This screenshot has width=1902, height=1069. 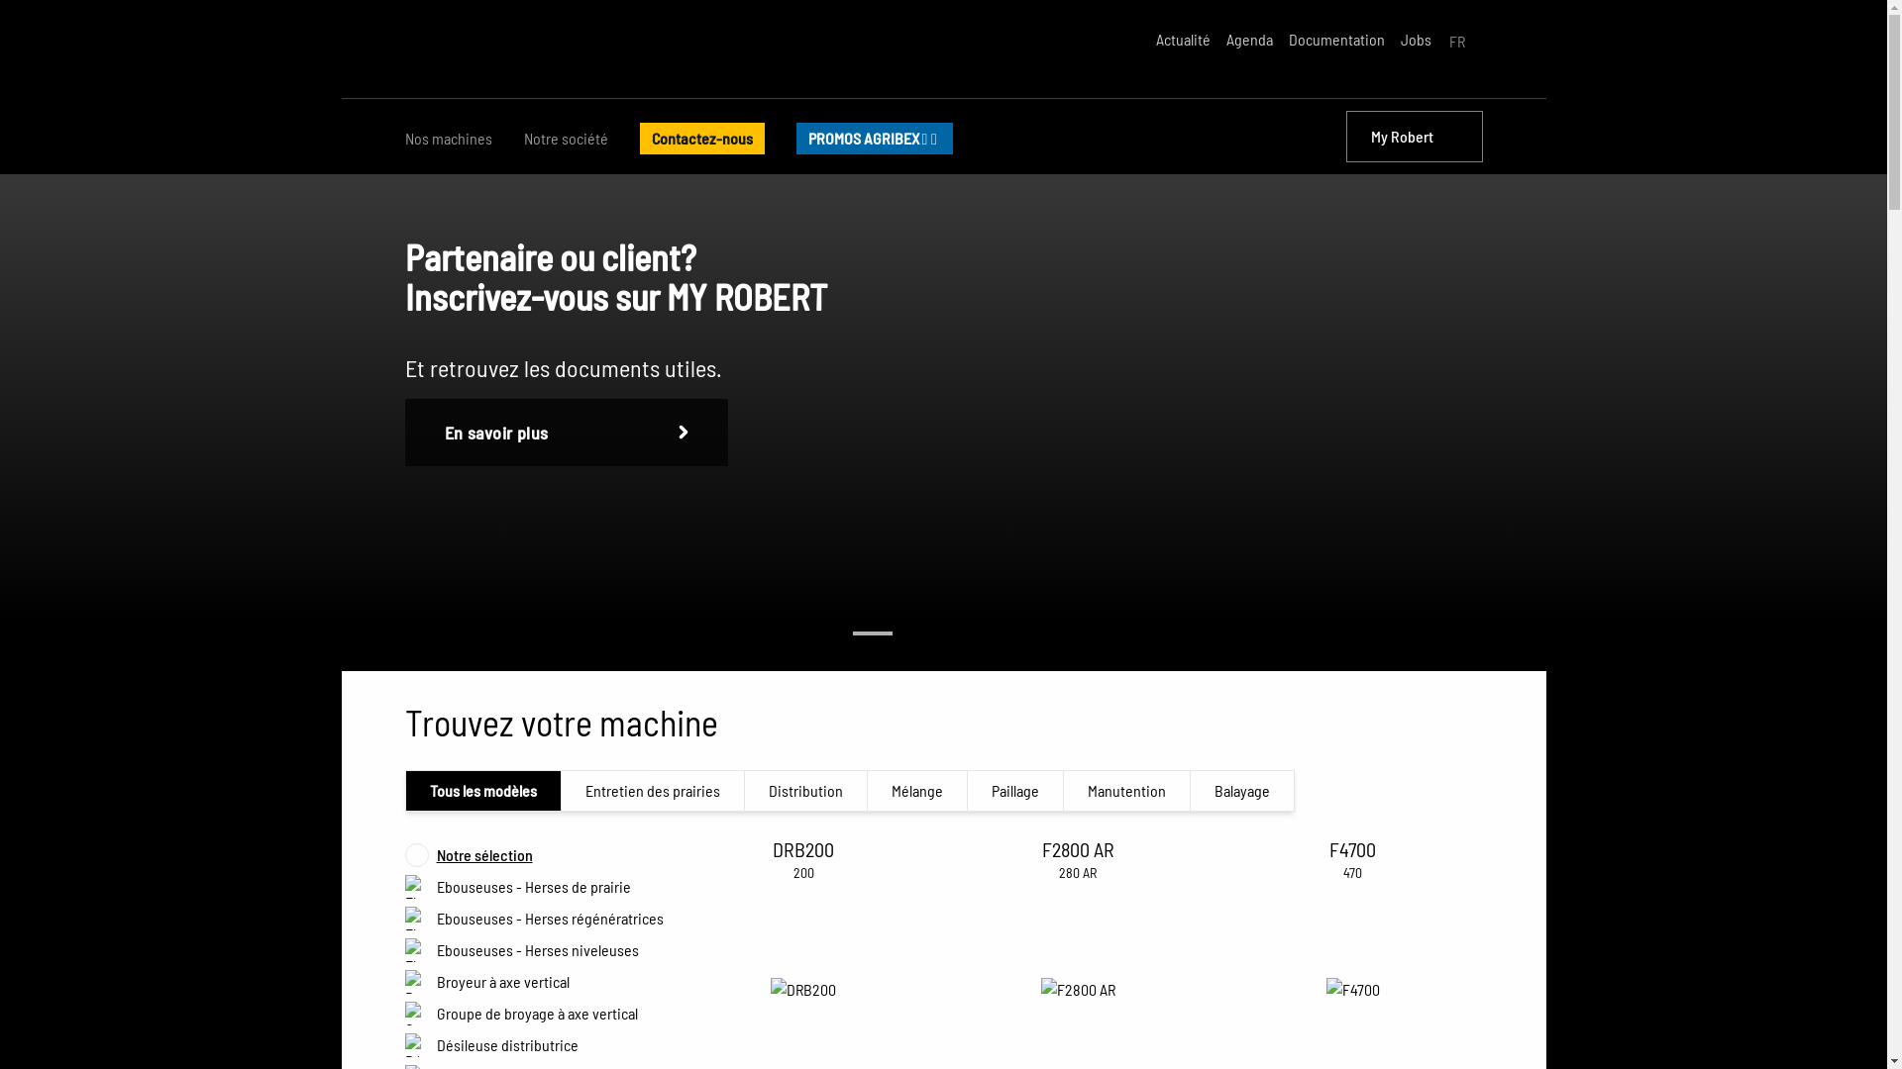 I want to click on Agenda, so click(x=1250, y=40).